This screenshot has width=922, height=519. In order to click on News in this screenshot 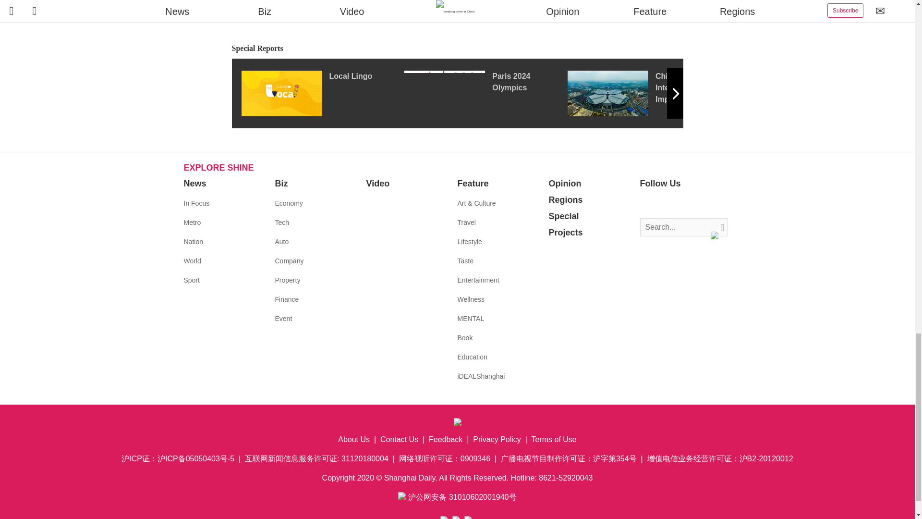, I will do `click(194, 184)`.